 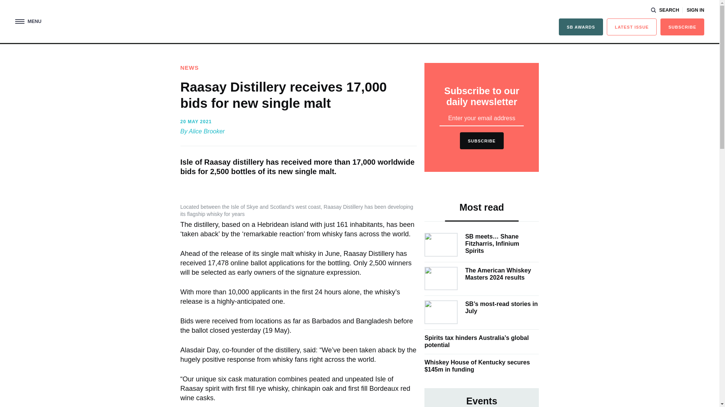 What do you see at coordinates (632, 26) in the screenshot?
I see `LATEST ISSUE` at bounding box center [632, 26].